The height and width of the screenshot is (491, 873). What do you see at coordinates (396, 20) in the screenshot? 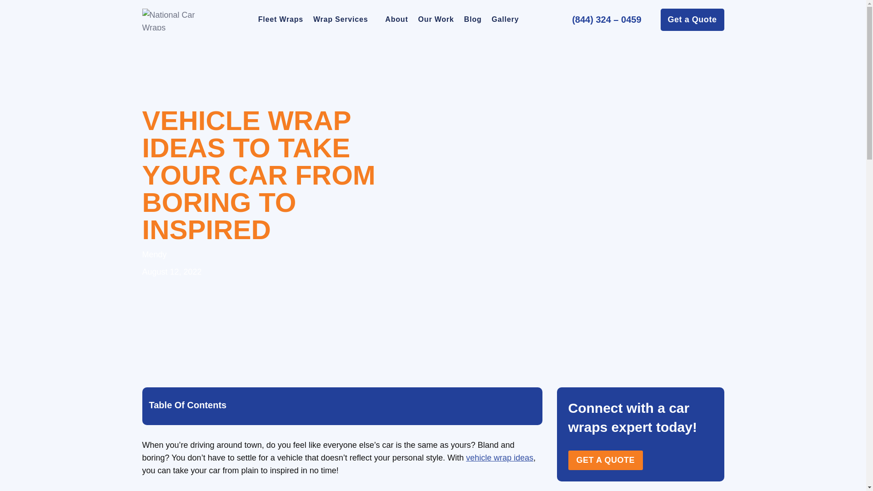
I see `About` at bounding box center [396, 20].